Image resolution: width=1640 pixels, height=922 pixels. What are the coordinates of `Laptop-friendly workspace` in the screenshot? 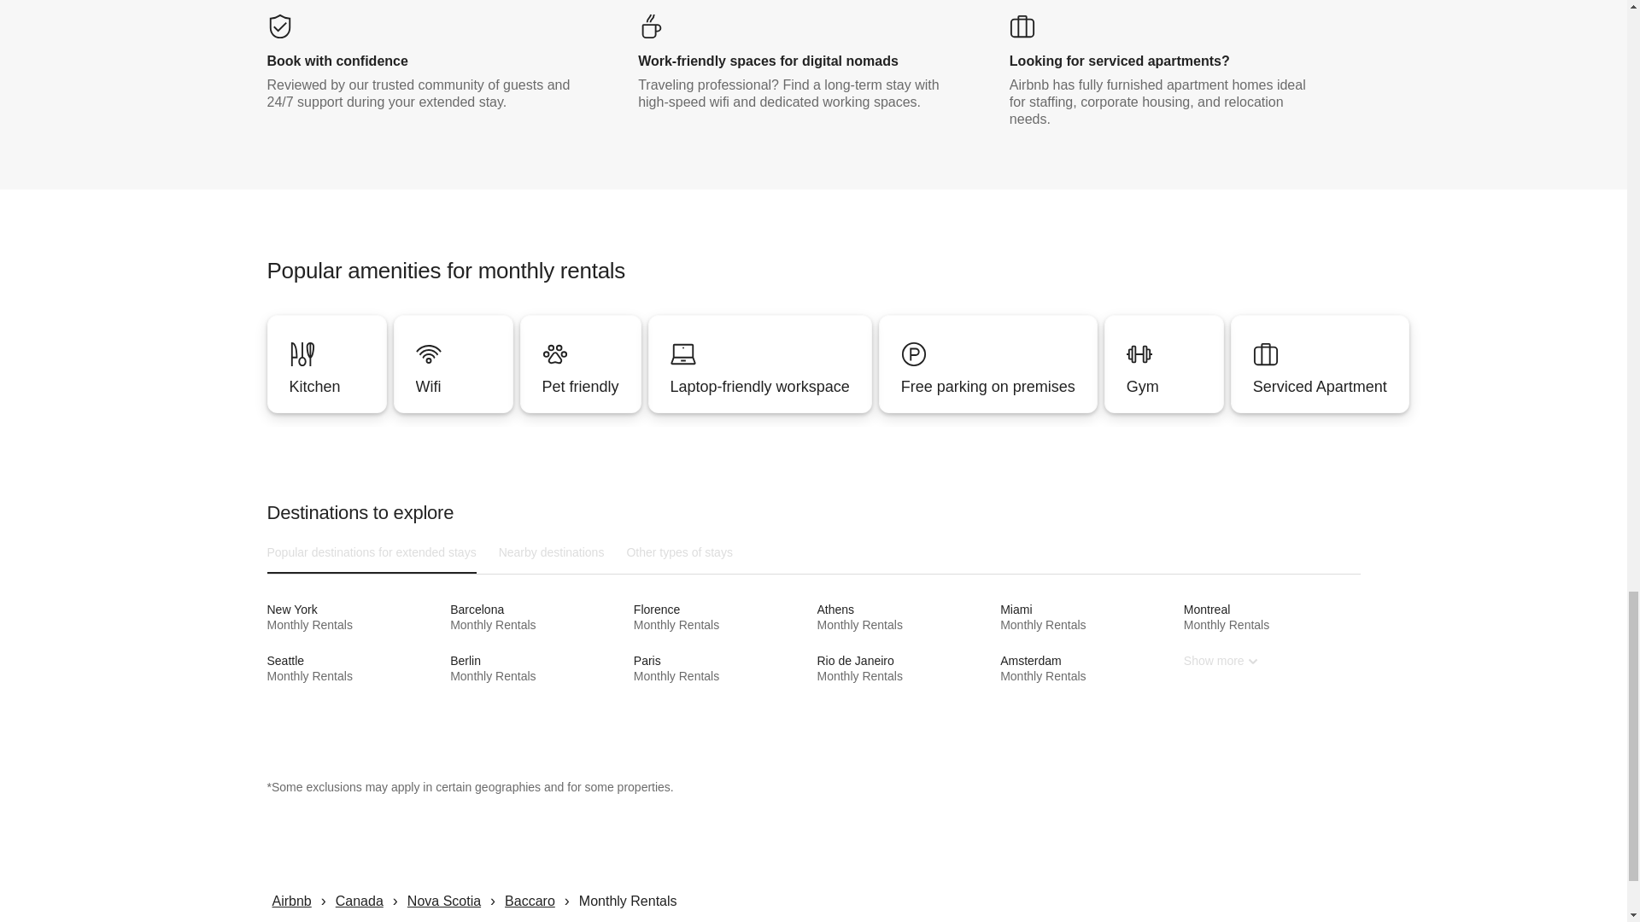 It's located at (552, 551).